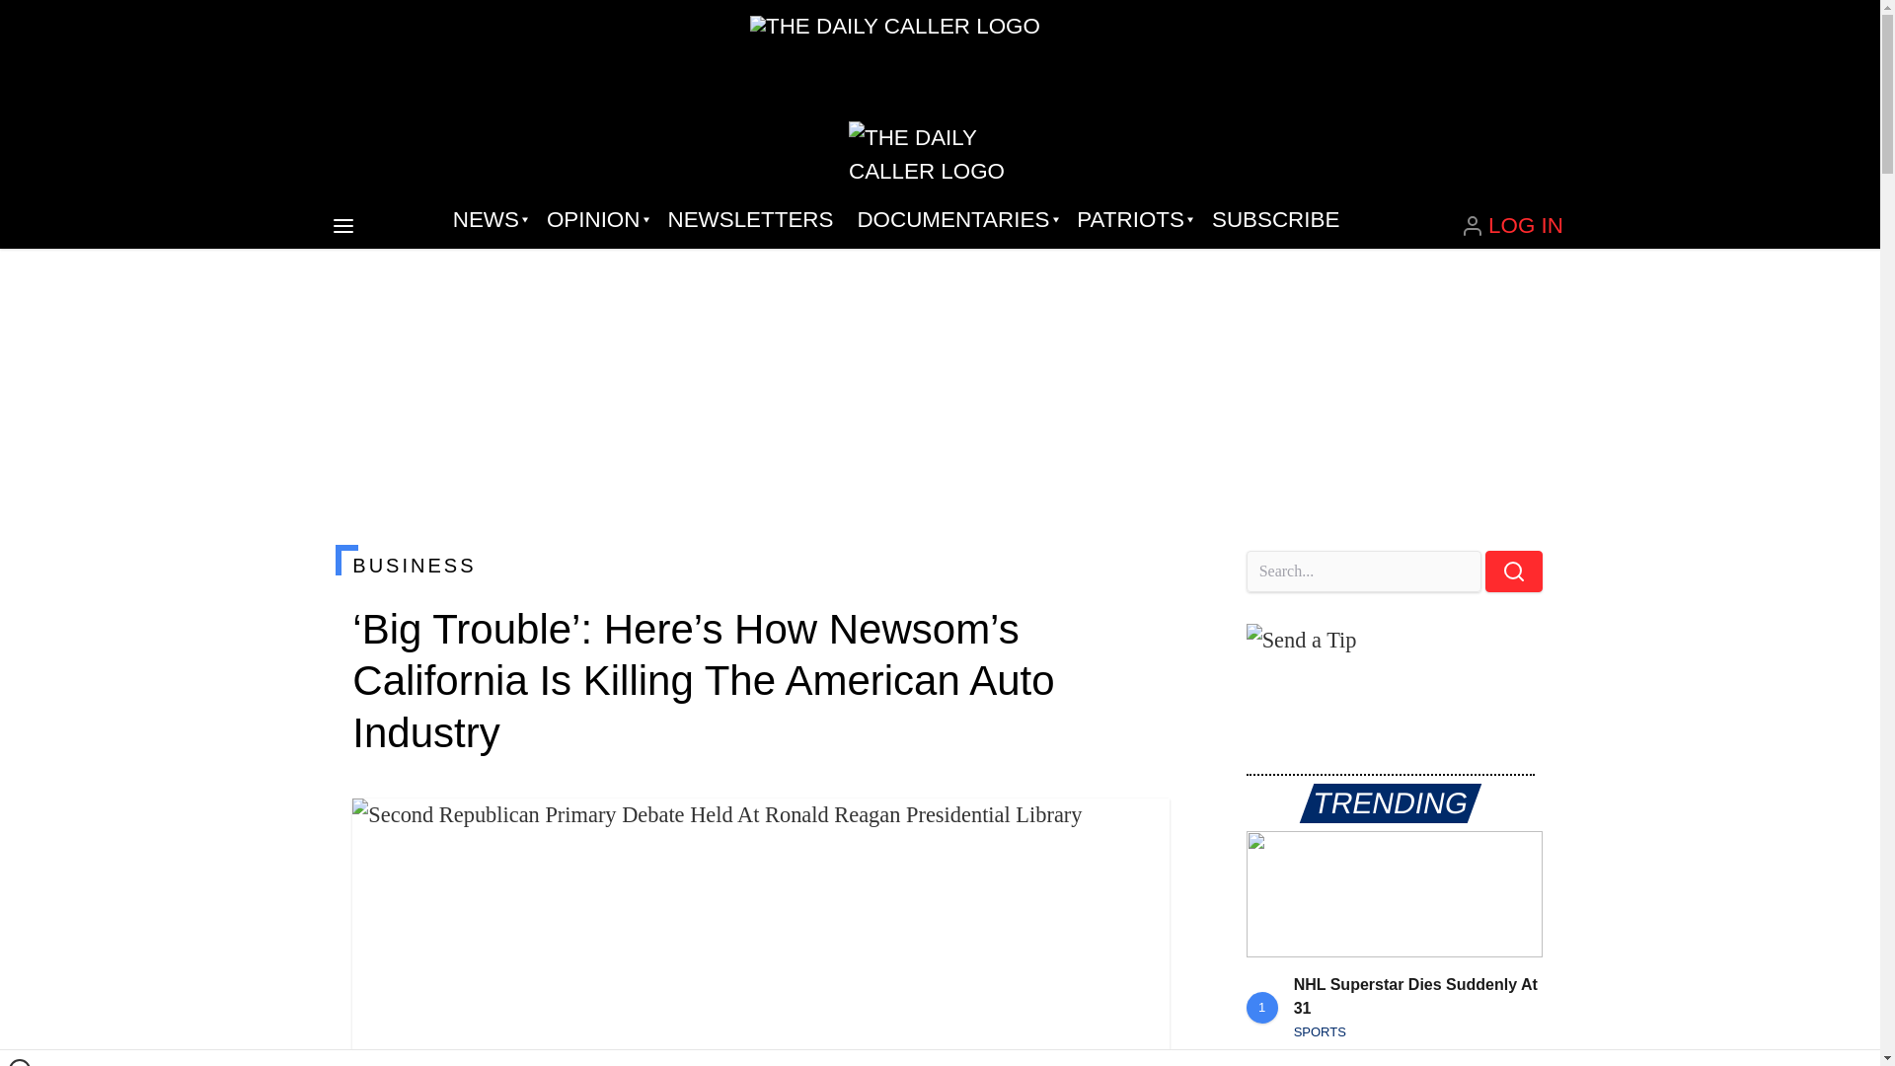  I want to click on Toggle fullscreen, so click(1139, 829).